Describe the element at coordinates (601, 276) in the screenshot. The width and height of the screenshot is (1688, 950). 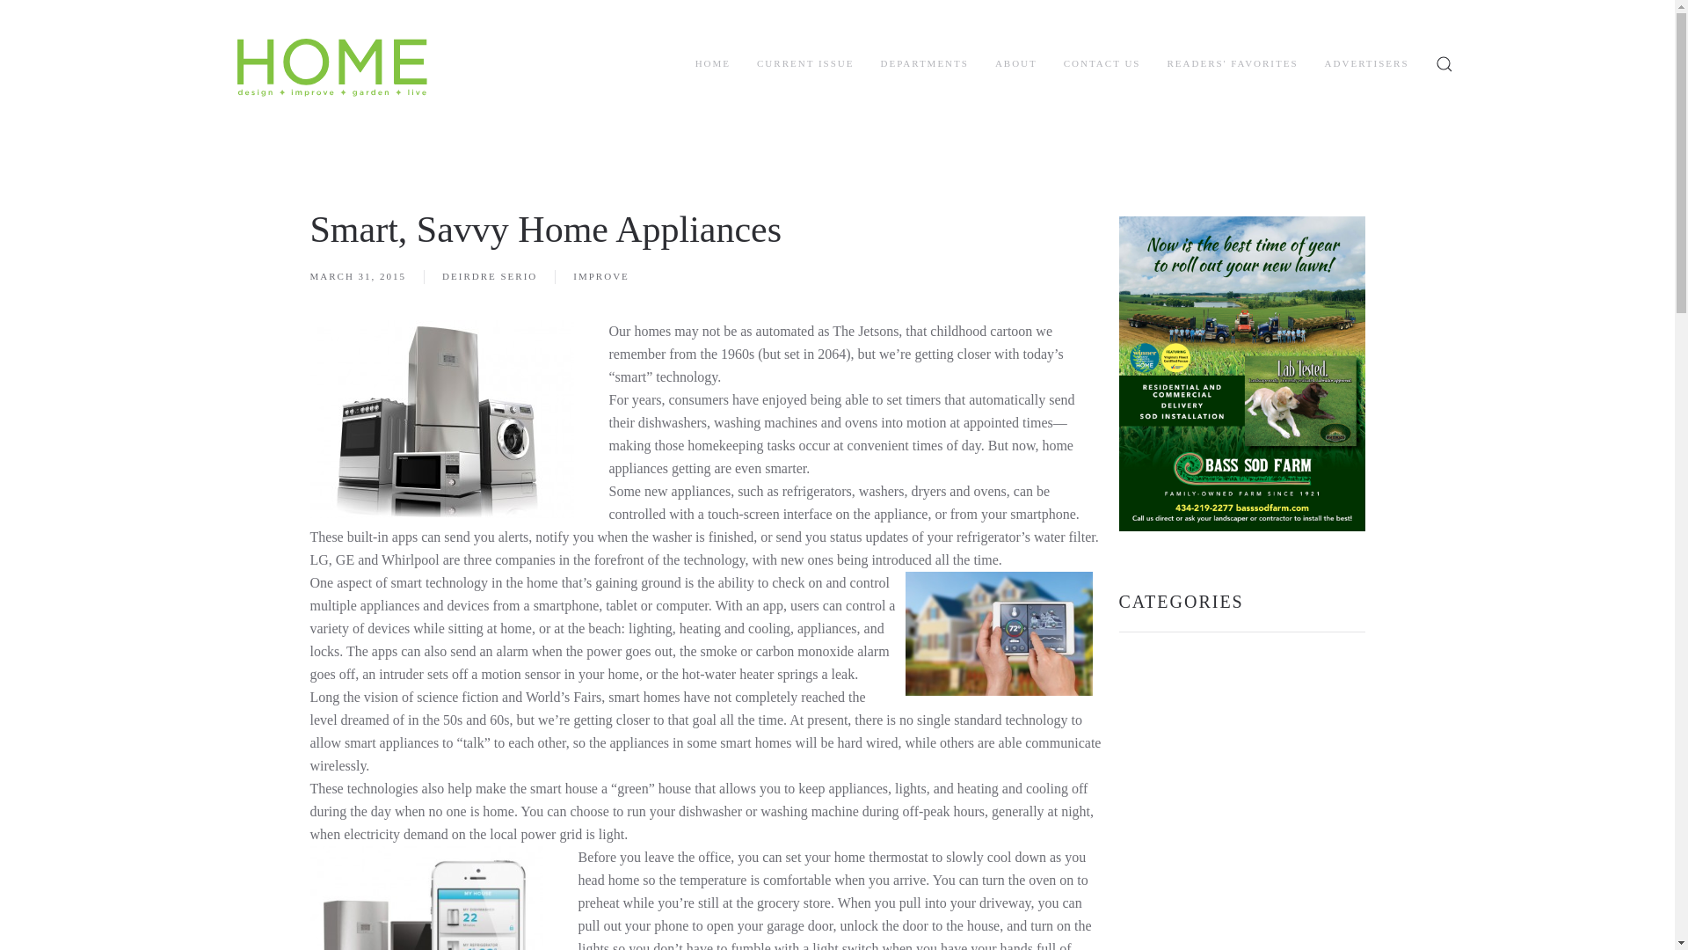
I see `IMPROVE` at that location.